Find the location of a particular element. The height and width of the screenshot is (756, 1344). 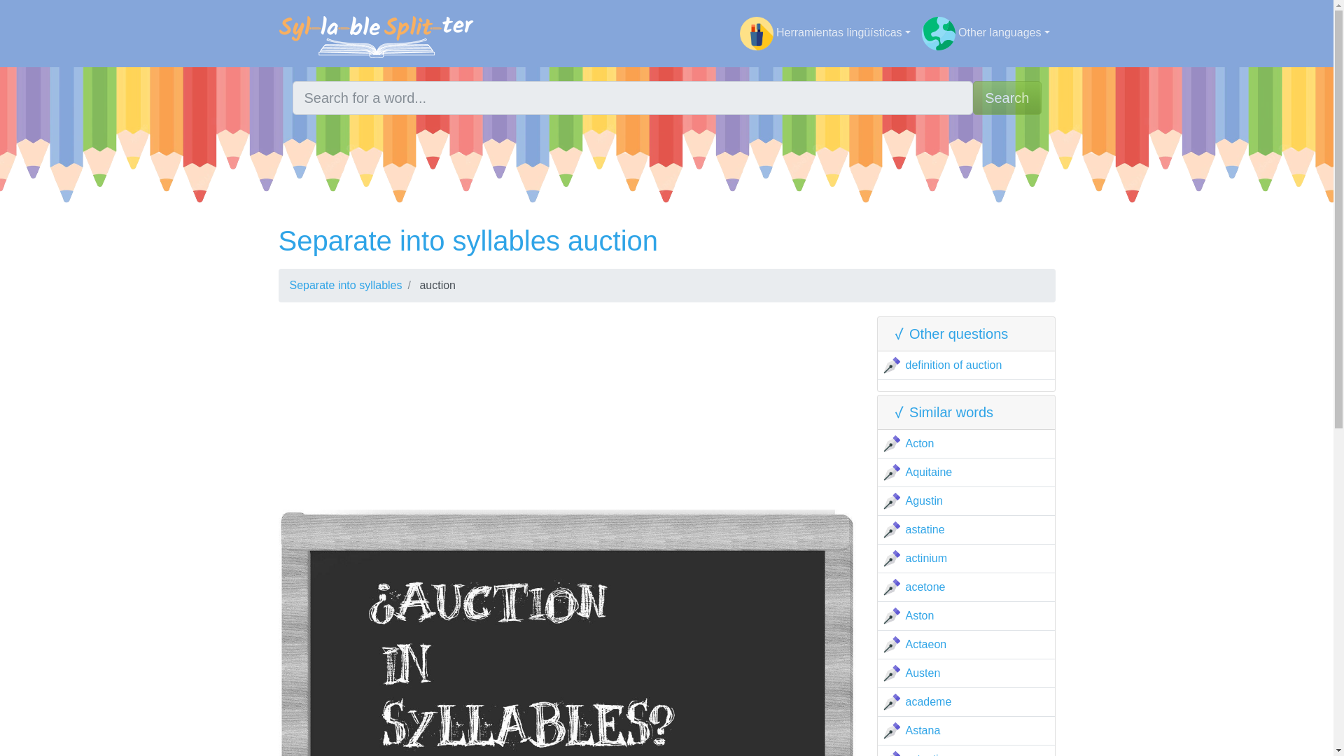

actuation is located at coordinates (928, 755).